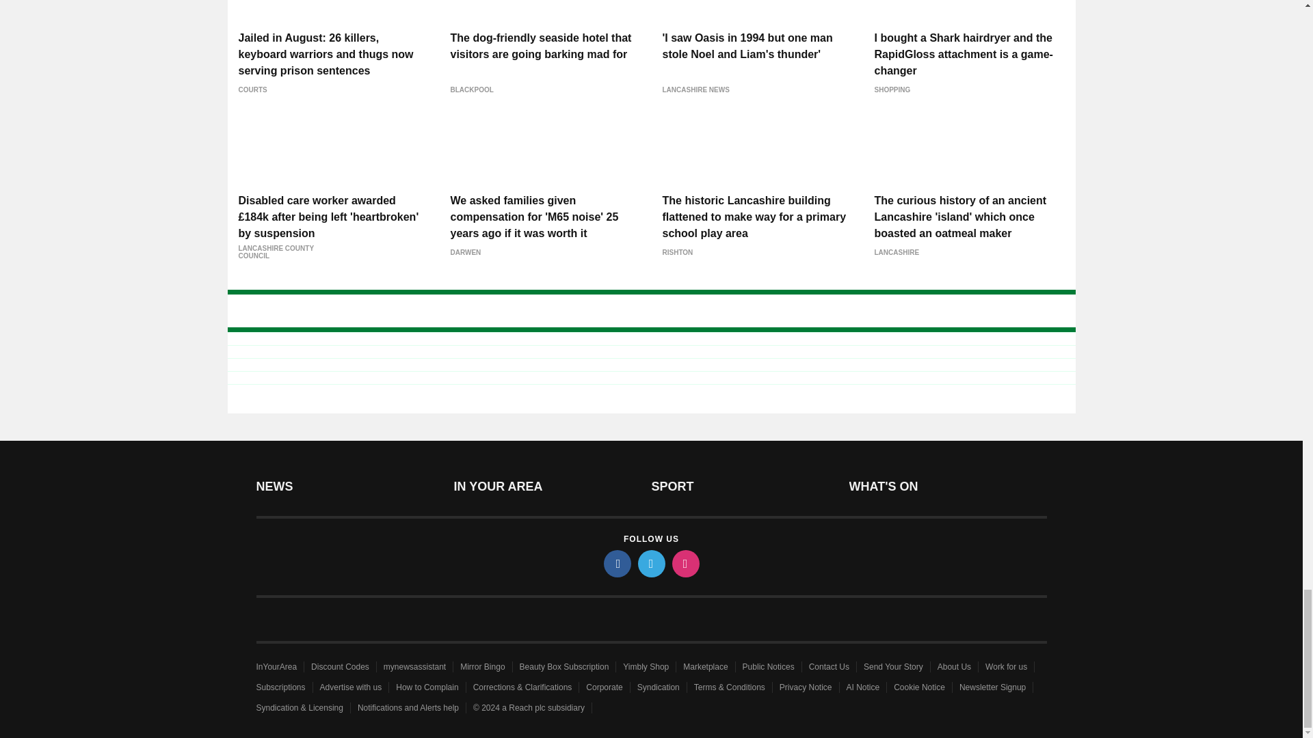  Describe the element at coordinates (650, 563) in the screenshot. I see `twitter` at that location.